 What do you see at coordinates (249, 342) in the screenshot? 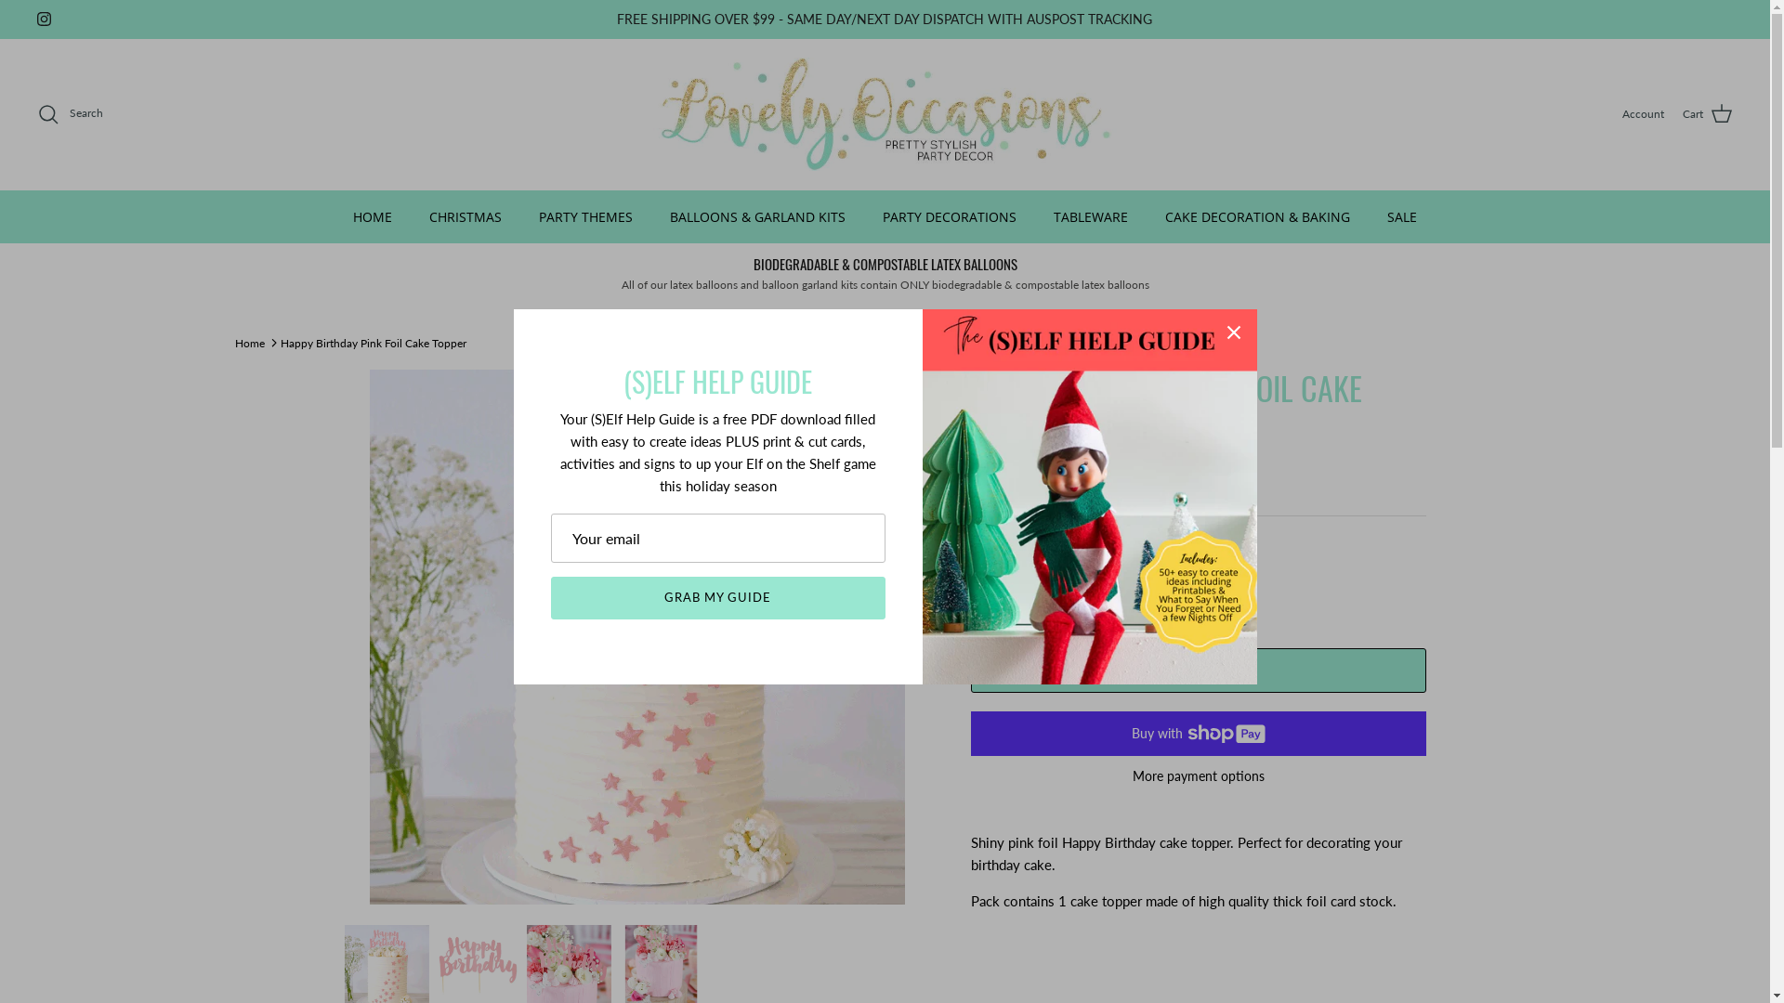
I see `Home` at bounding box center [249, 342].